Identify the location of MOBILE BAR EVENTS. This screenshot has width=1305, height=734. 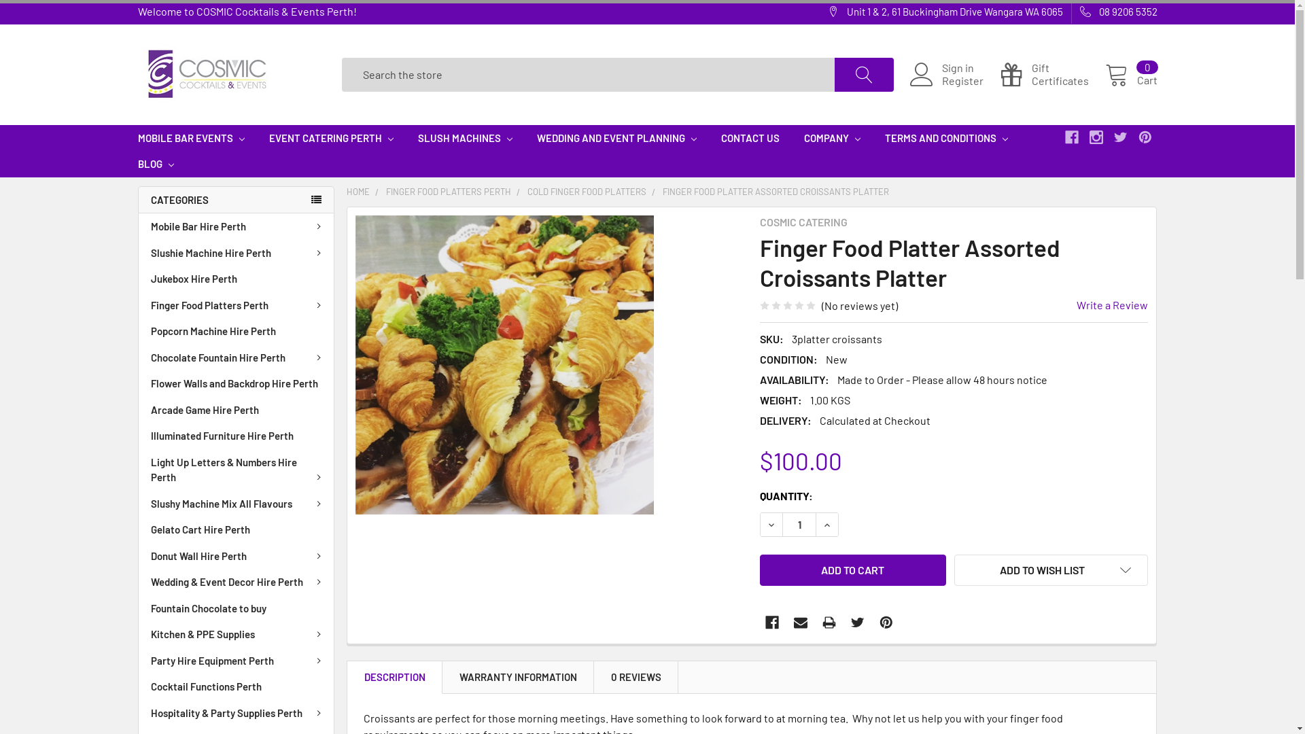
(190, 139).